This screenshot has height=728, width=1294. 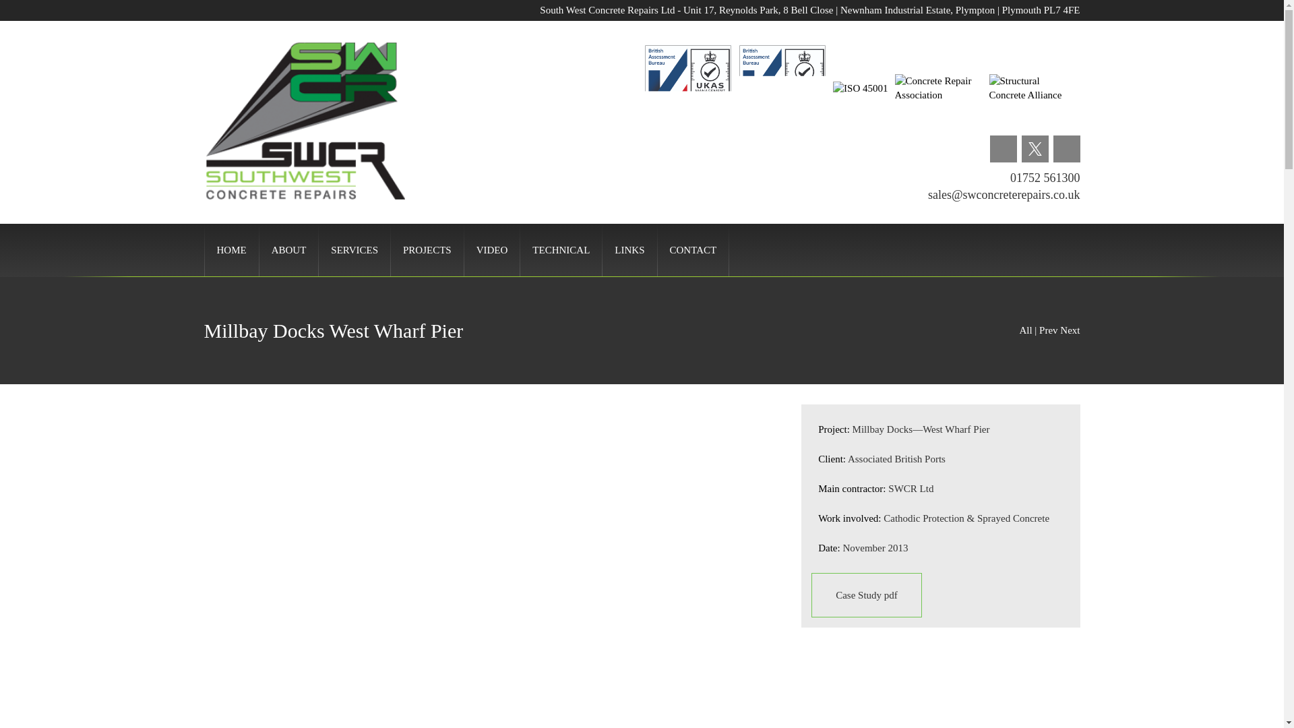 What do you see at coordinates (561, 250) in the screenshot?
I see `TECHNICAL` at bounding box center [561, 250].